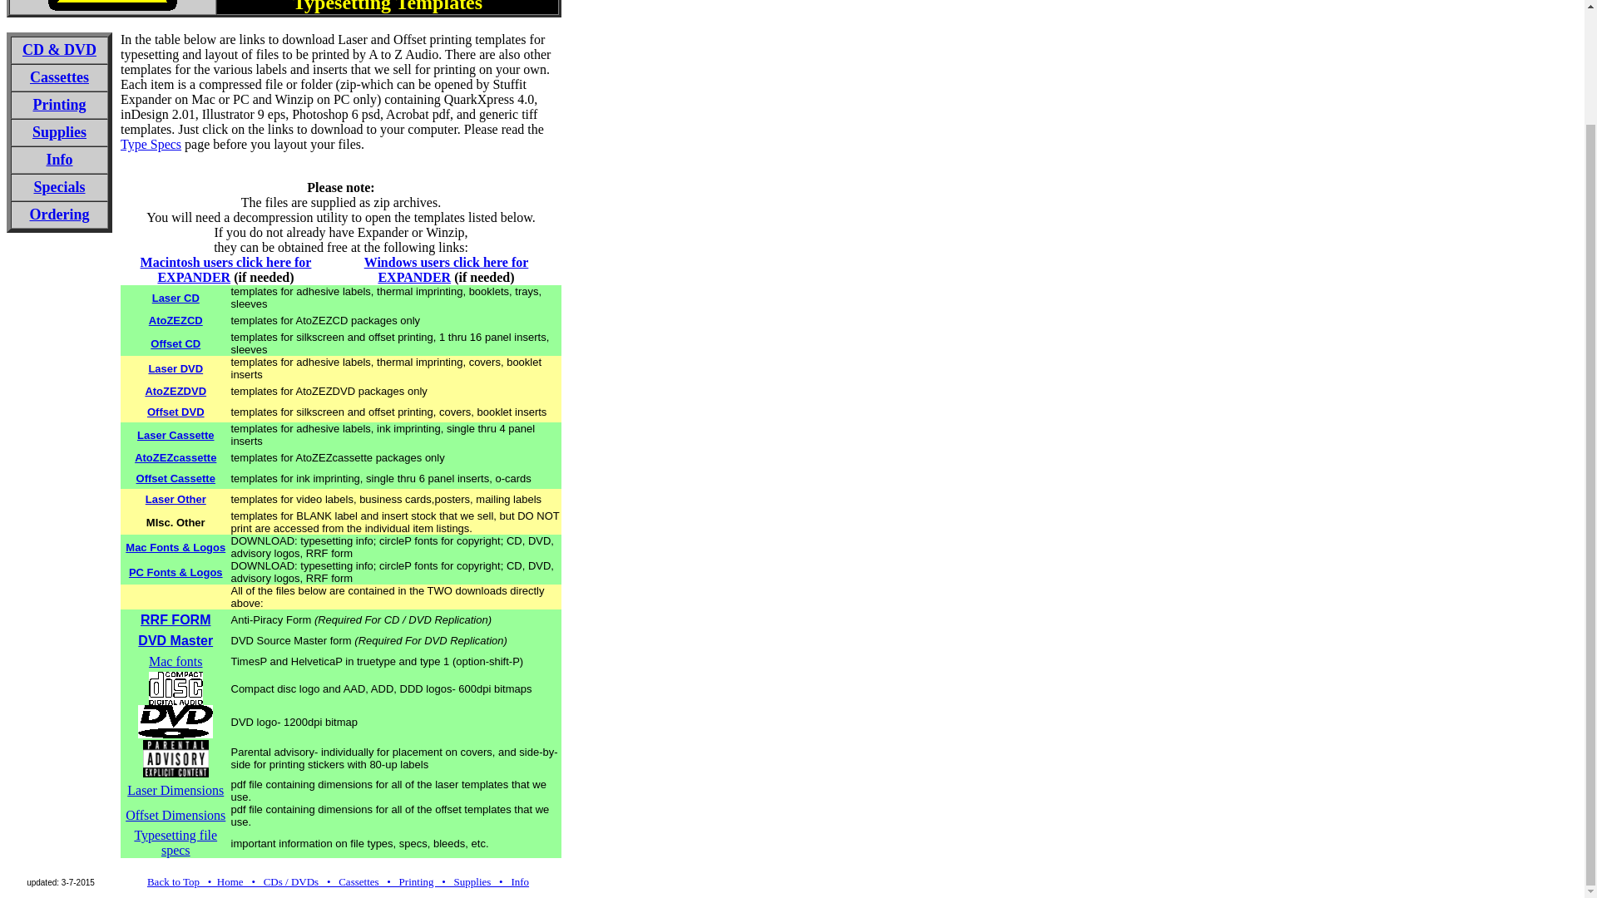 This screenshot has height=898, width=1597. Describe the element at coordinates (175, 391) in the screenshot. I see `AtoZEZDVD` at that location.